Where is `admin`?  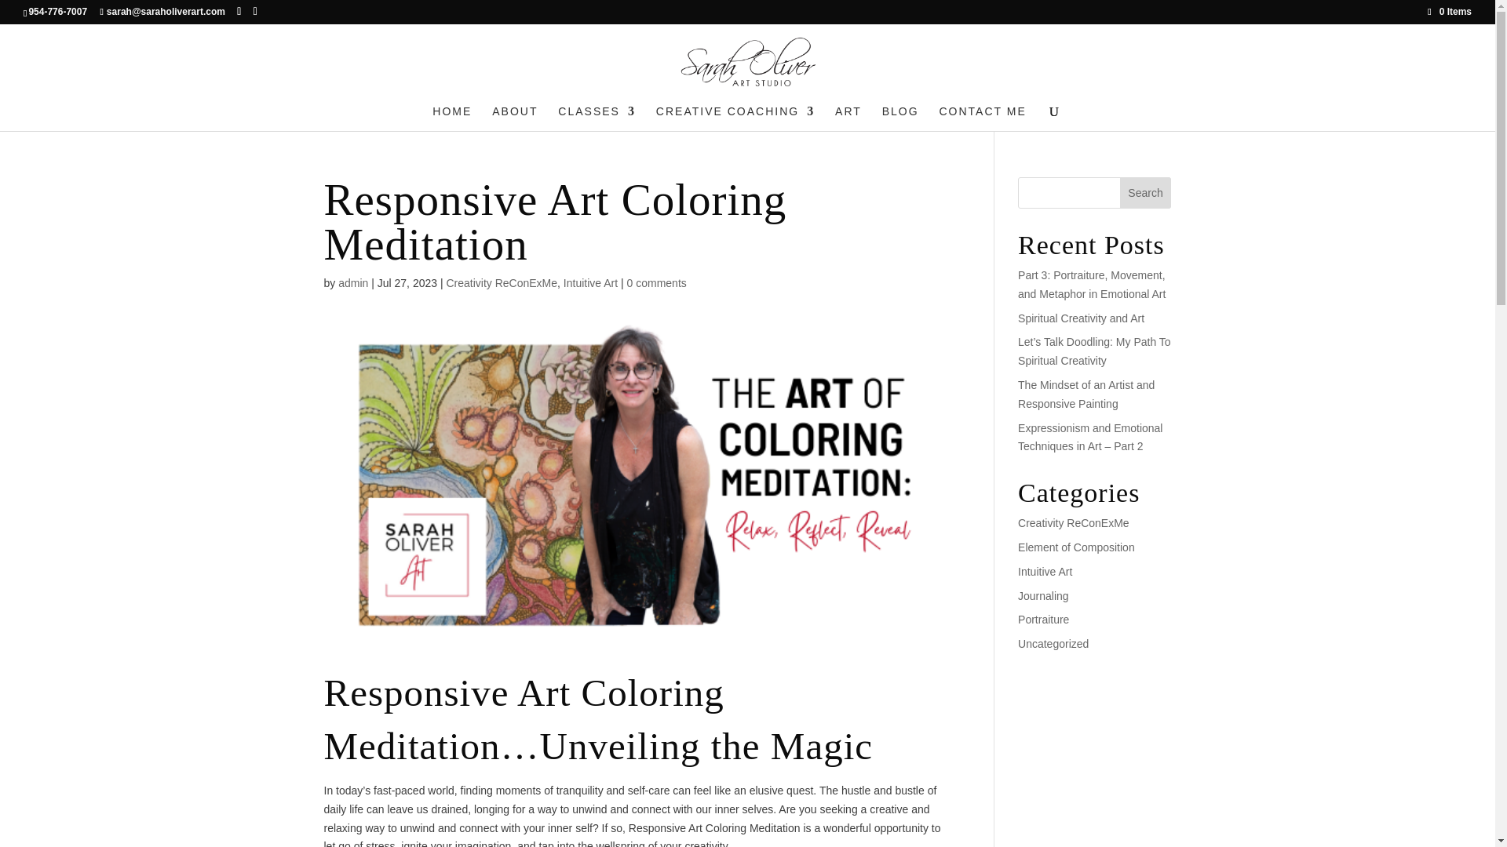
admin is located at coordinates (352, 283).